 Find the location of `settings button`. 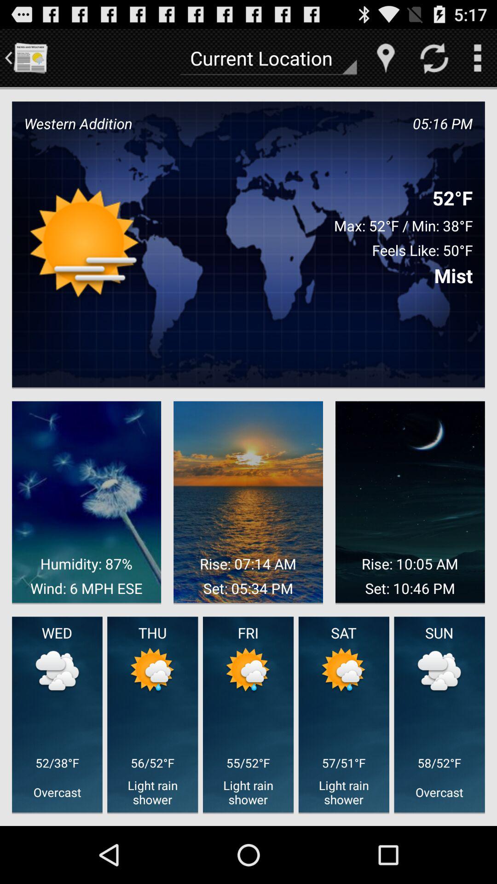

settings button is located at coordinates (478, 58).